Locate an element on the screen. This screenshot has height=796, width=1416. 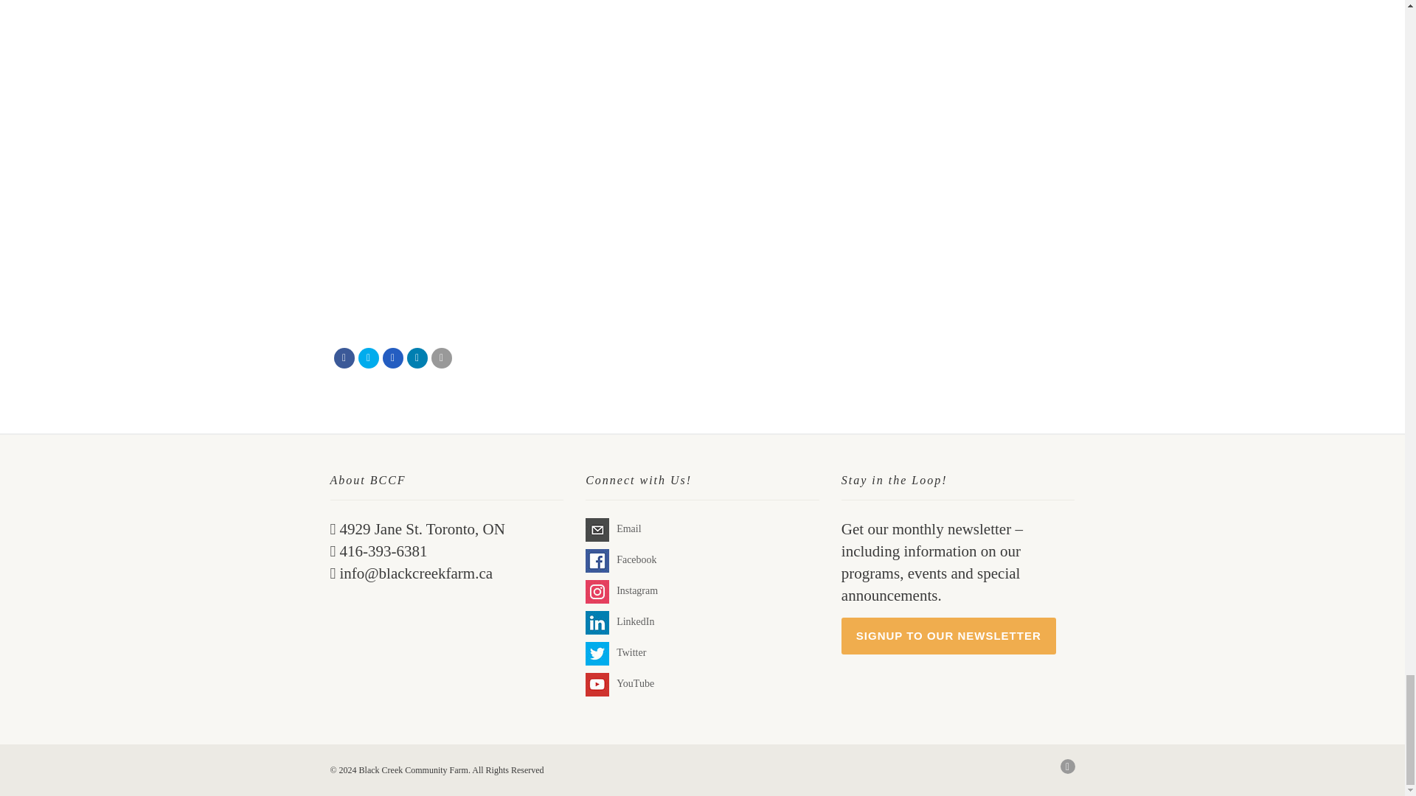
Instagram is located at coordinates (597, 591).